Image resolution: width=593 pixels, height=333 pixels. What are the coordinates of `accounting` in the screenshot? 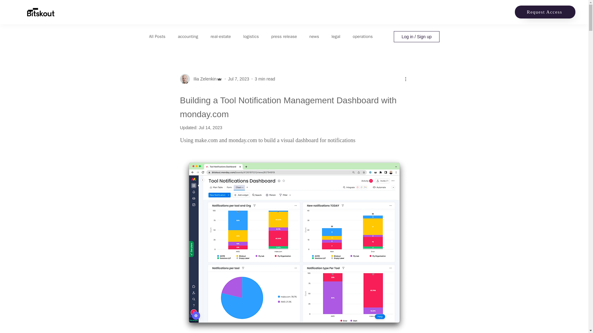 It's located at (188, 37).